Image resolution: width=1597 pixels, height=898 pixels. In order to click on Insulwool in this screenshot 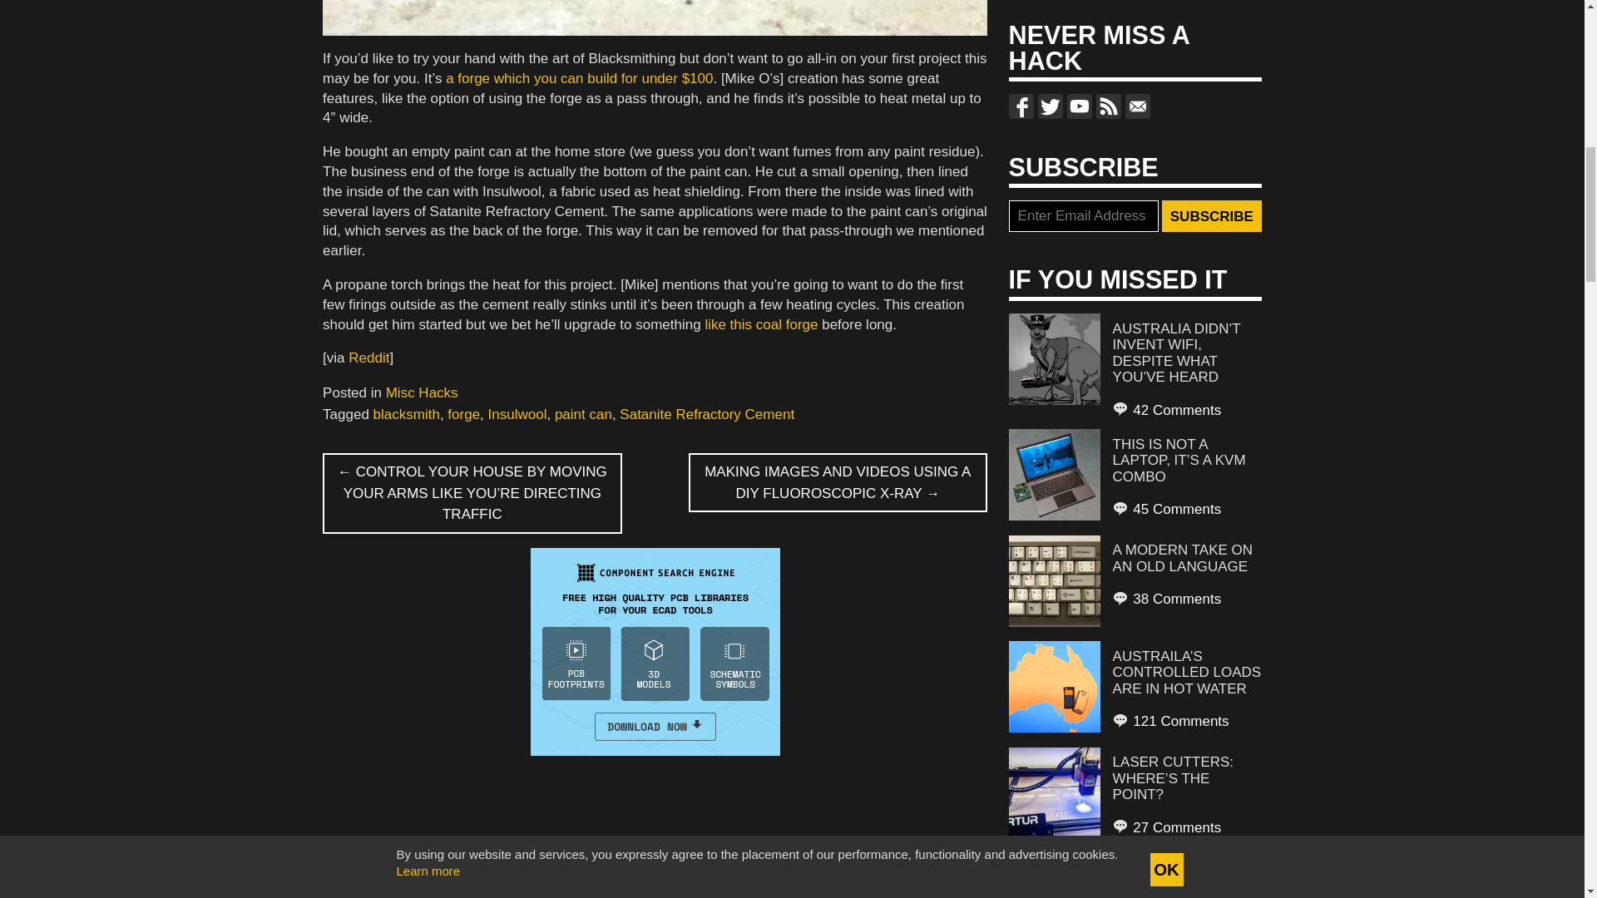, I will do `click(517, 414)`.